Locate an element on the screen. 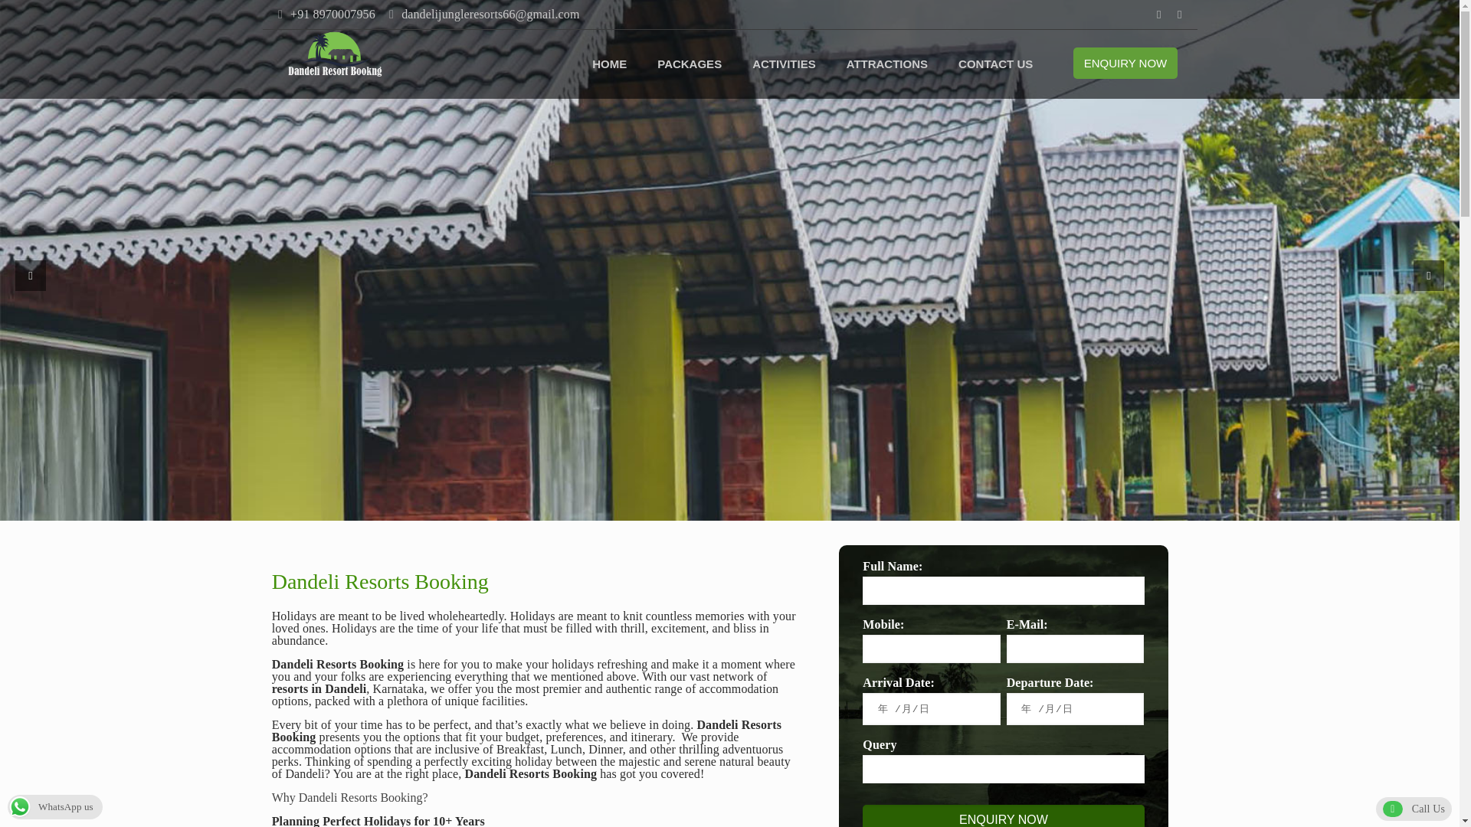 The width and height of the screenshot is (1471, 827). ACTIVITIES is located at coordinates (783, 64).